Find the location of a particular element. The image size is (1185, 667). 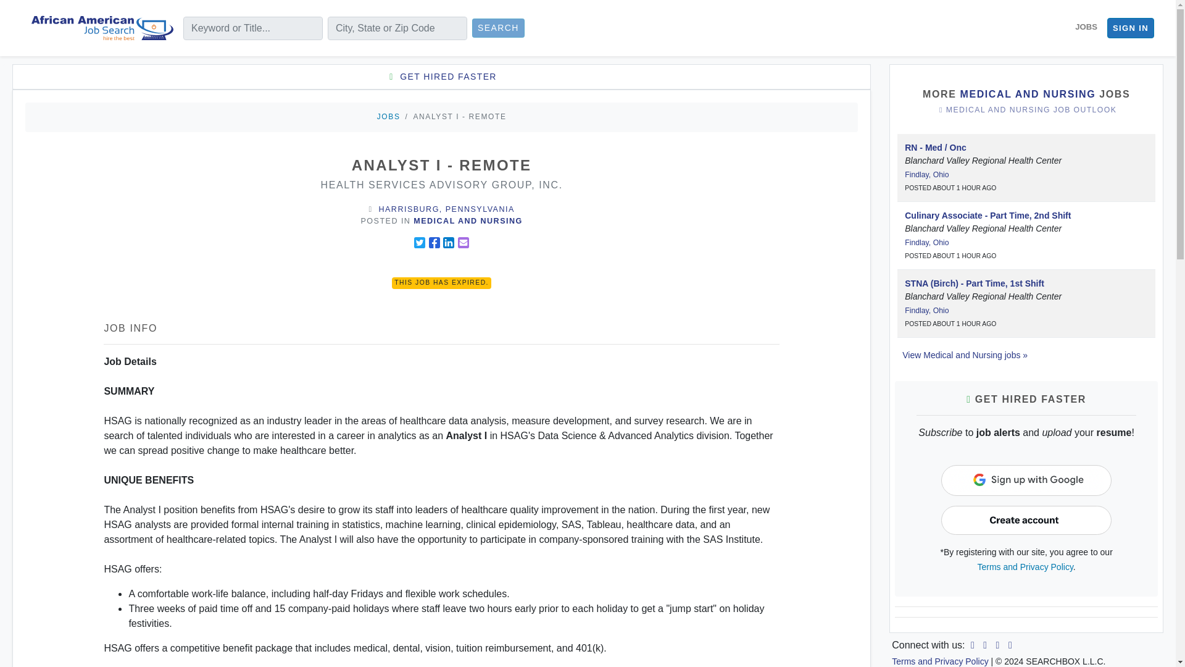

HARRISBURG, PENNSYLVANIA is located at coordinates (447, 209).